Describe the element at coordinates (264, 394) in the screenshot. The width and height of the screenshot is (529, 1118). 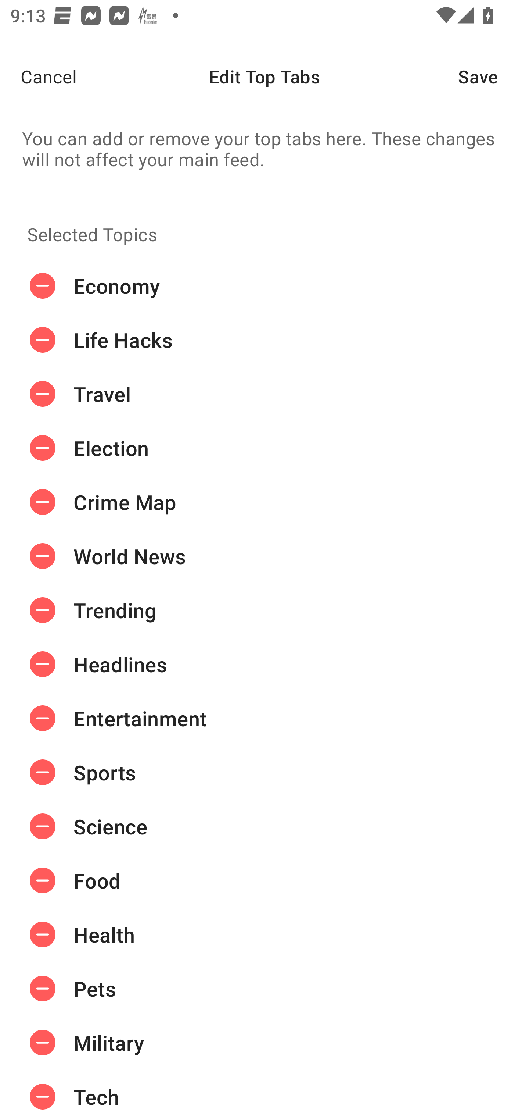
I see `Travel` at that location.